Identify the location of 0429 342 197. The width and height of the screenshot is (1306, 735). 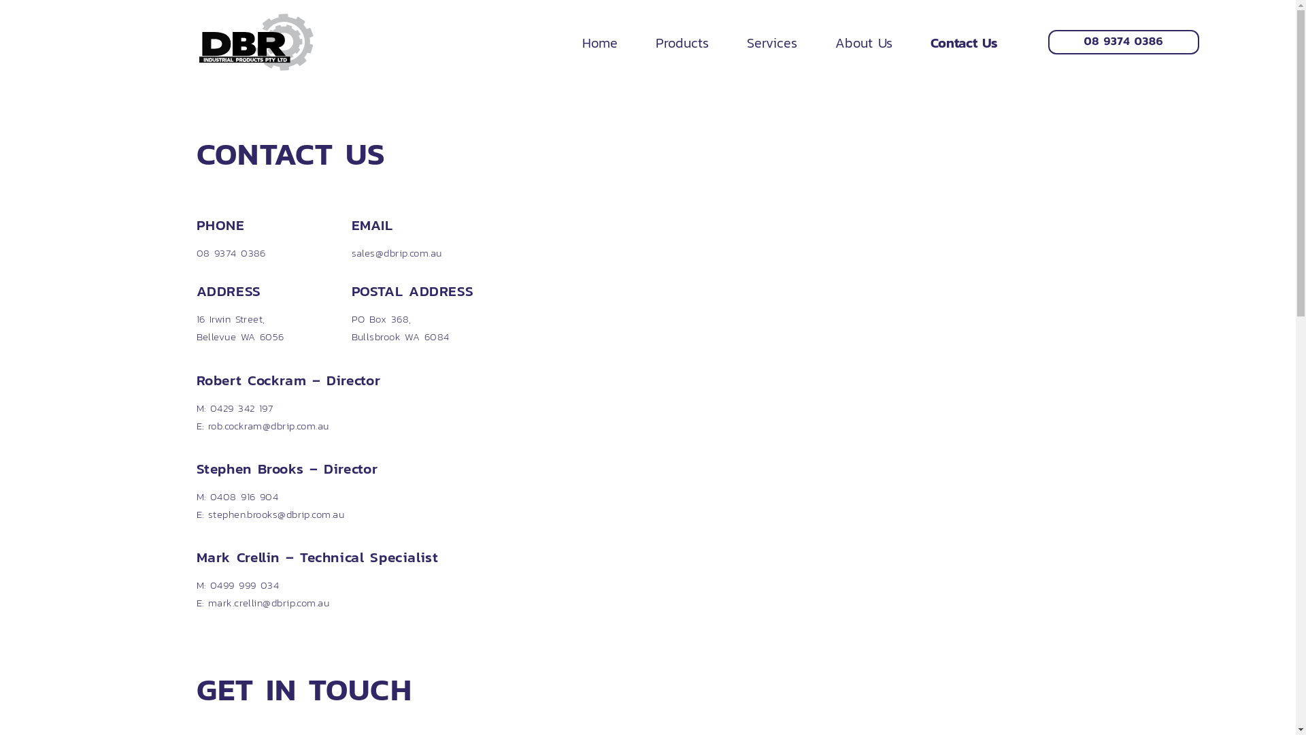
(241, 408).